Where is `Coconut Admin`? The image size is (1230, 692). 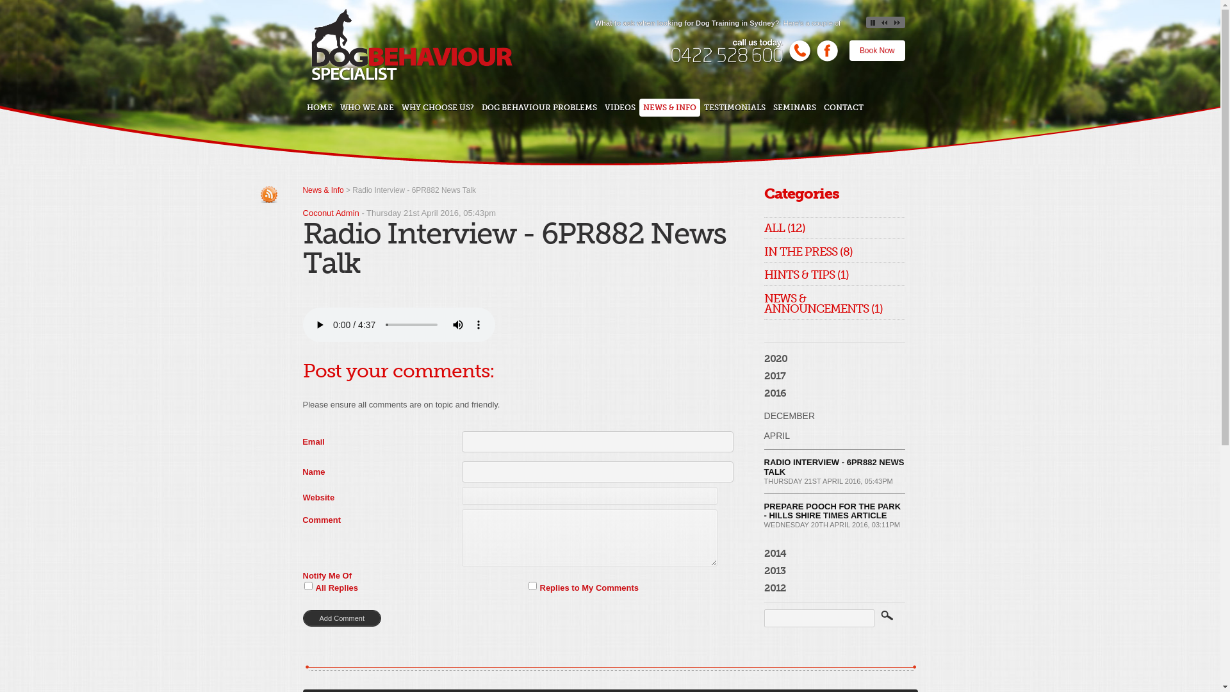 Coconut Admin is located at coordinates (331, 213).